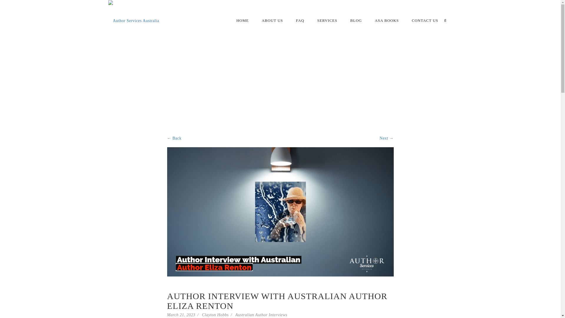  Describe the element at coordinates (181, 314) in the screenshot. I see `March 21, 2023` at that location.